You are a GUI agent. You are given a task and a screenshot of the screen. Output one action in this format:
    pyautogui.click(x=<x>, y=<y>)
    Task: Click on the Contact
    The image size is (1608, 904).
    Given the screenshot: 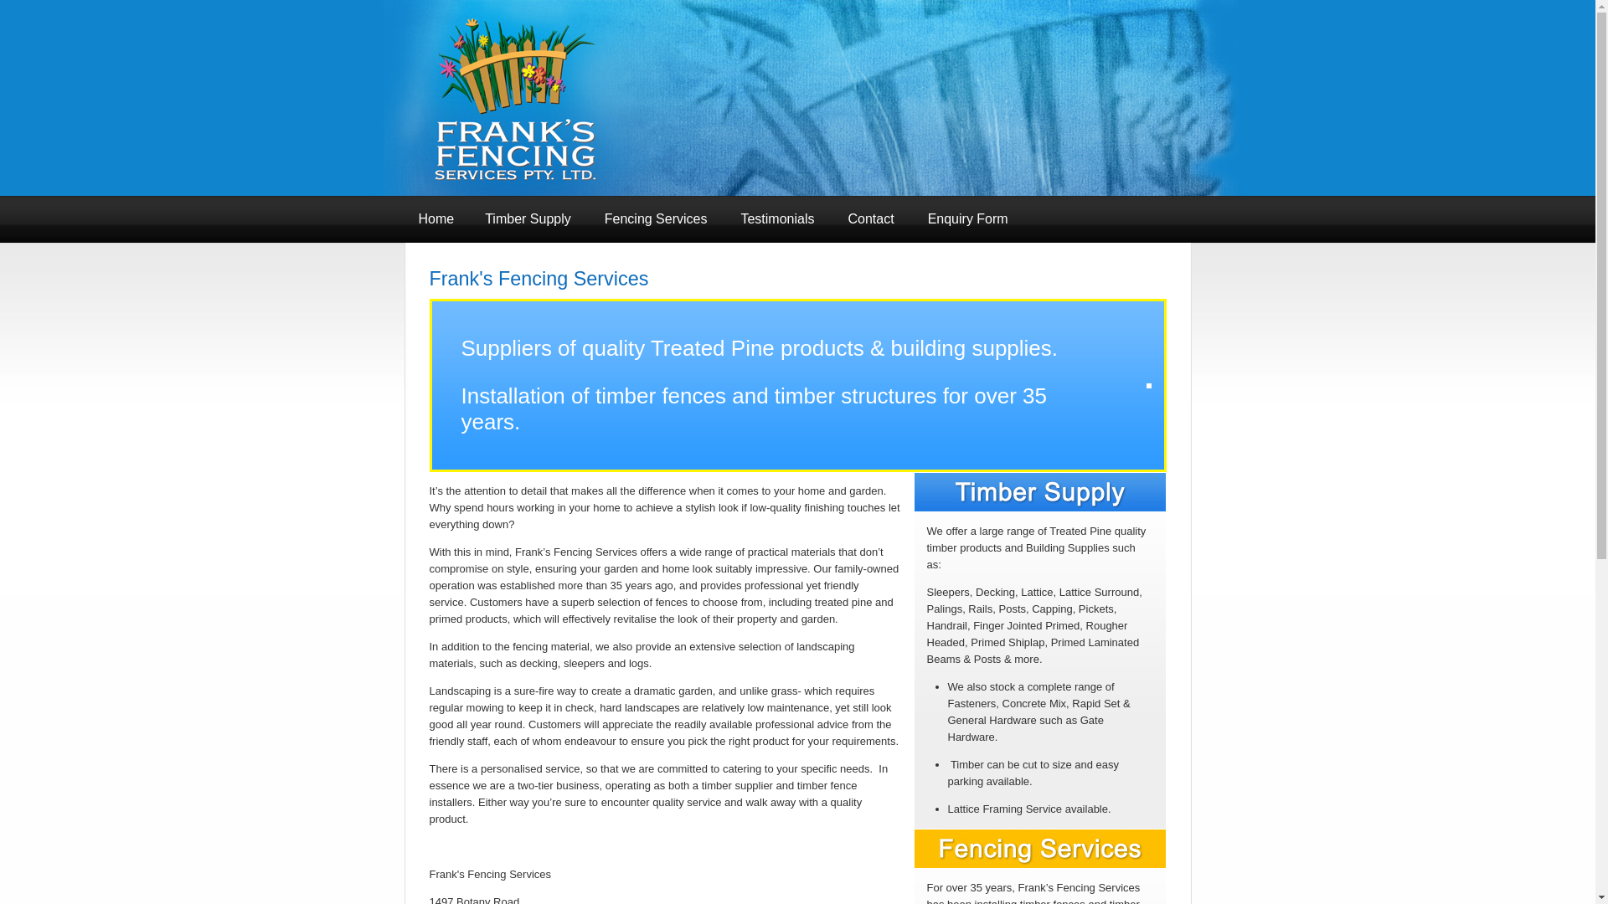 What is the action you would take?
    pyautogui.click(x=871, y=219)
    